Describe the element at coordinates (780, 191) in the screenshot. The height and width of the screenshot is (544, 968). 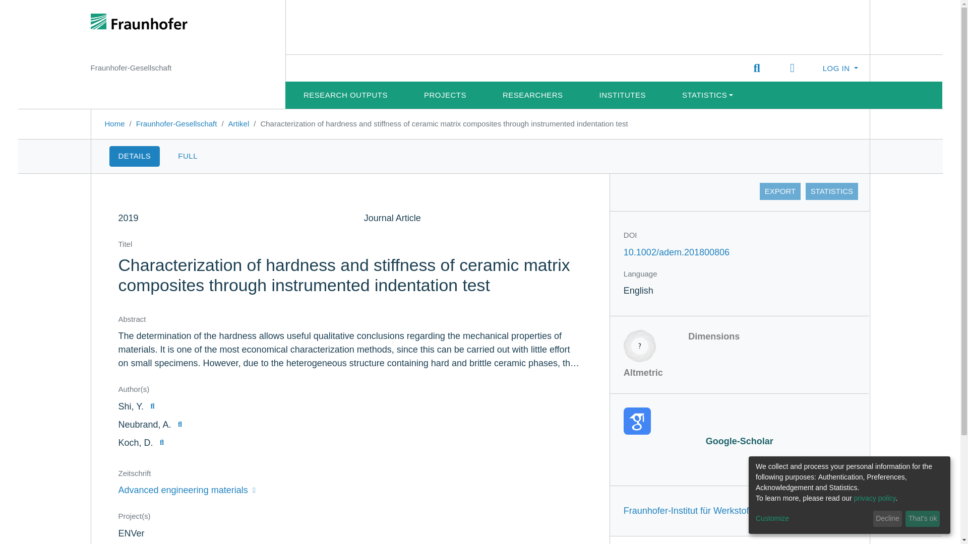
I see `EXPORT` at that location.